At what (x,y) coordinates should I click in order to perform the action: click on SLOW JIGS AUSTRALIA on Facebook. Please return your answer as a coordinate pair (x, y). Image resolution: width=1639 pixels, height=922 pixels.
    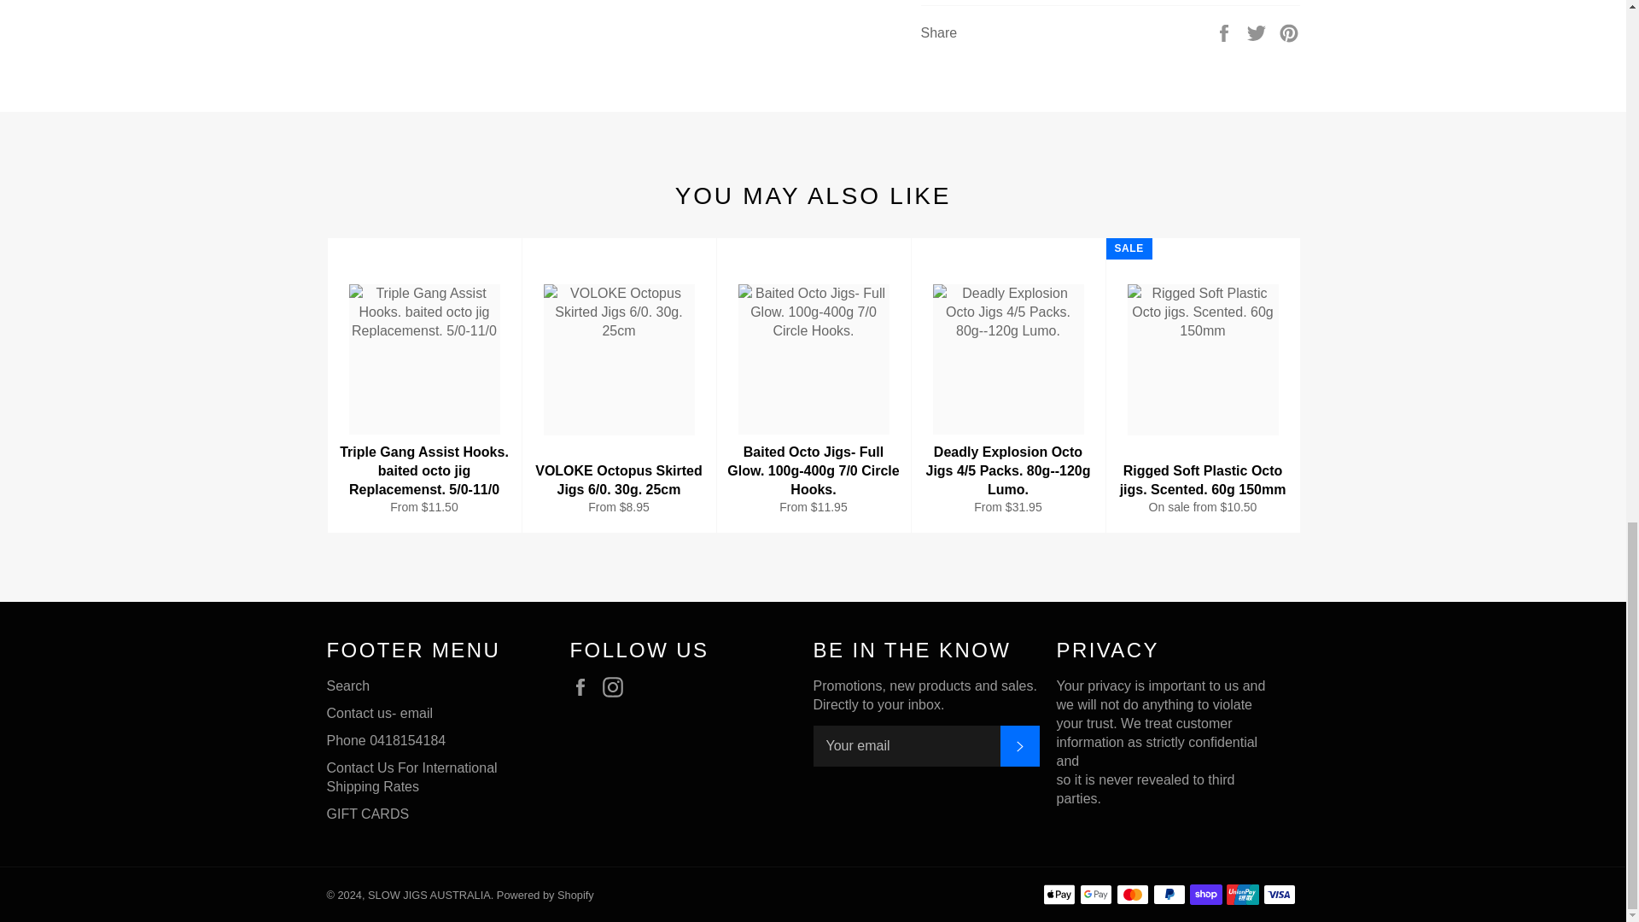
    Looking at the image, I should click on (585, 686).